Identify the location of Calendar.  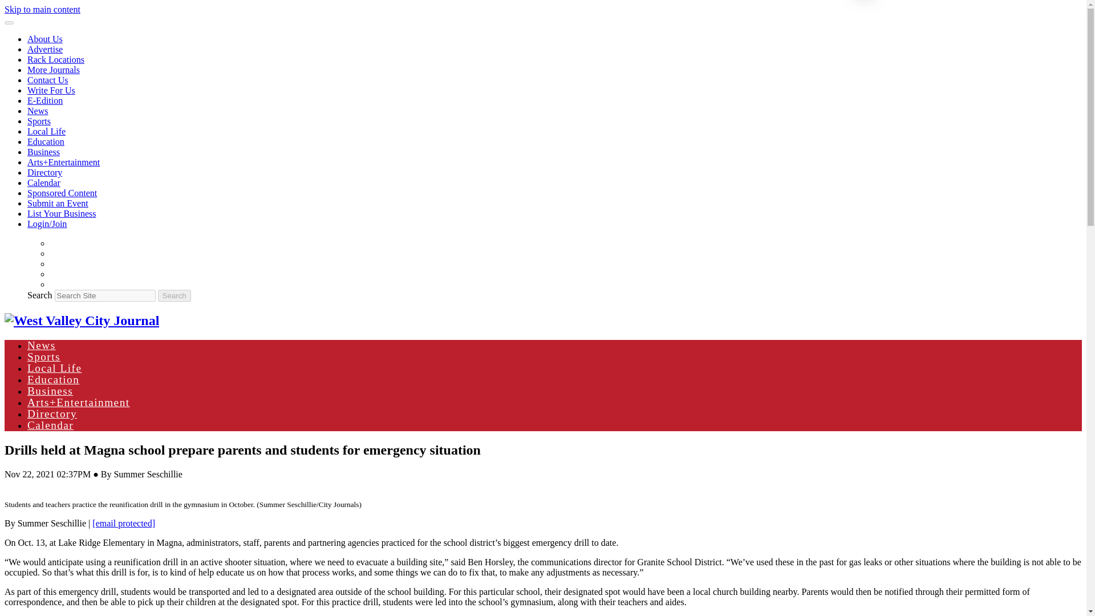
(43, 183).